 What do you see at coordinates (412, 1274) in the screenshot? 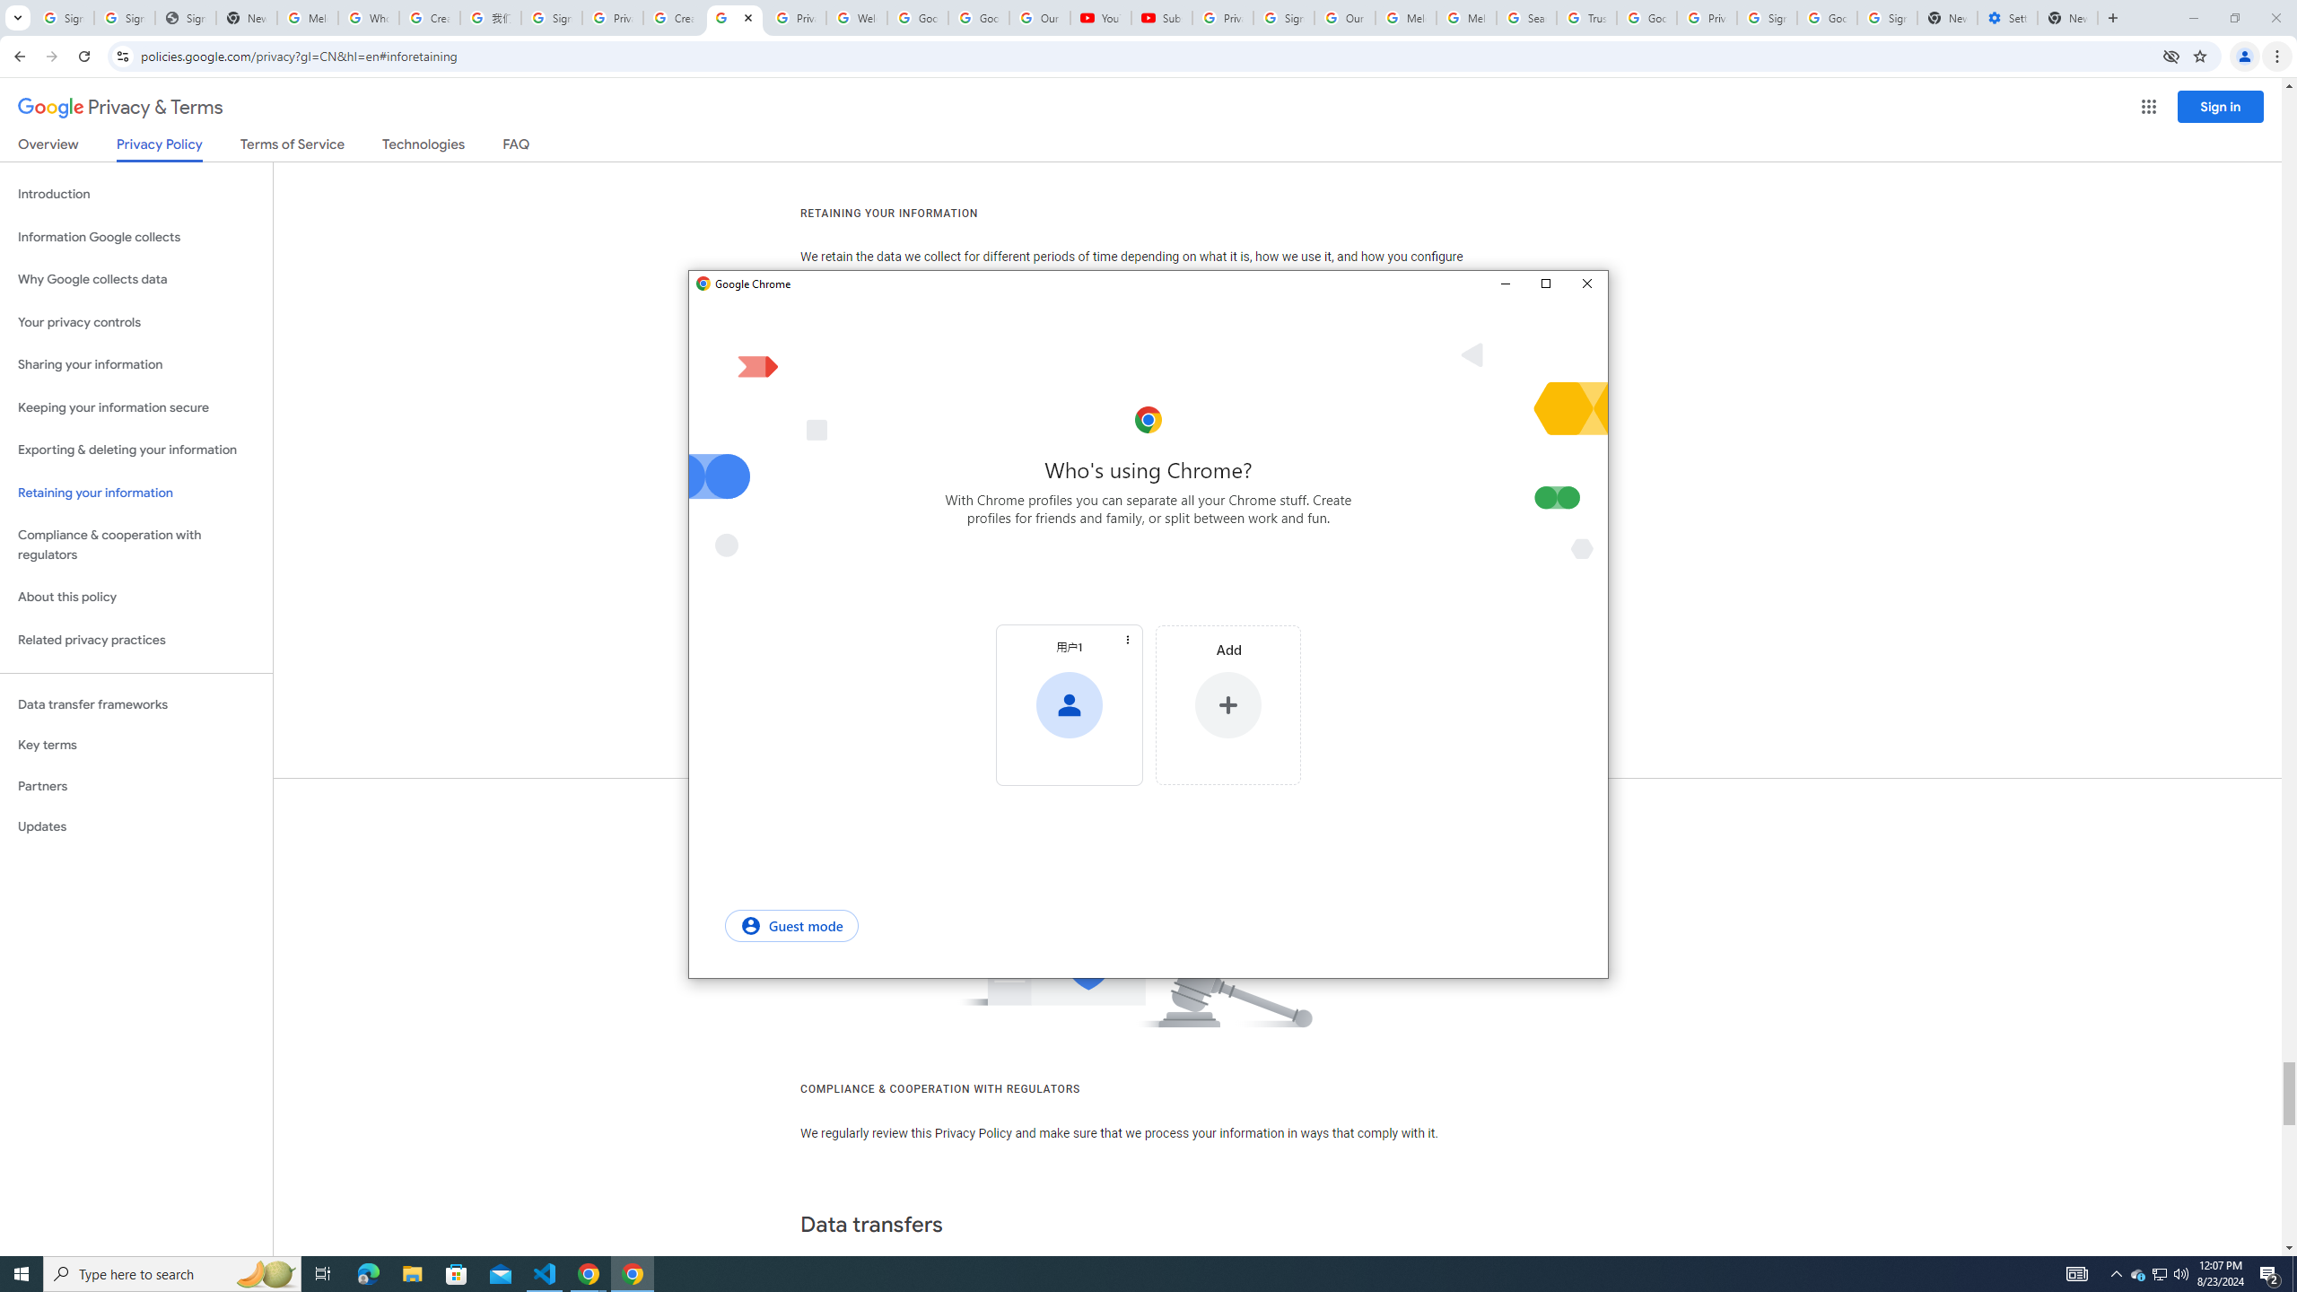
I see `File Explorer` at bounding box center [412, 1274].